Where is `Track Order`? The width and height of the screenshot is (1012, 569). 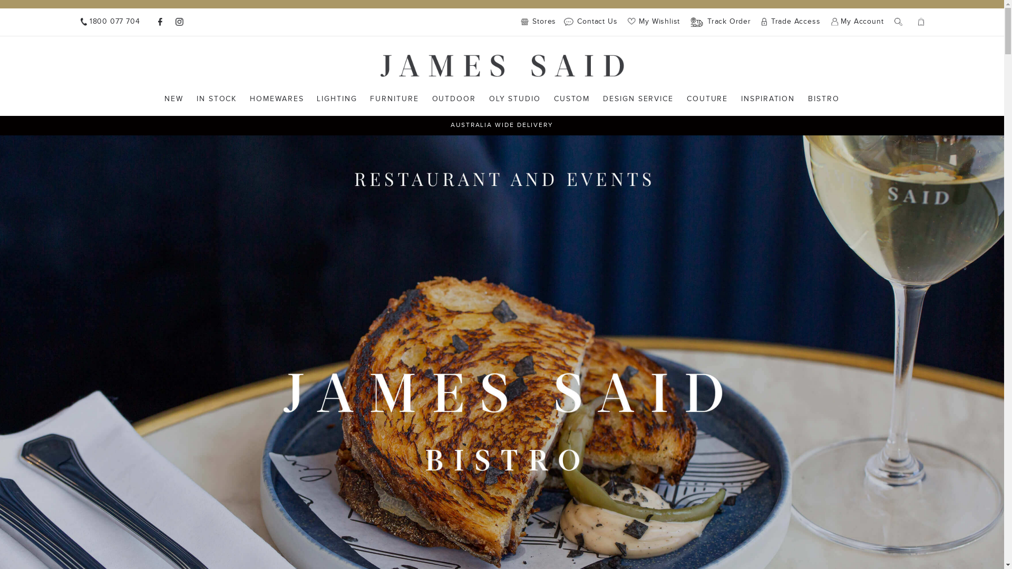 Track Order is located at coordinates (721, 22).